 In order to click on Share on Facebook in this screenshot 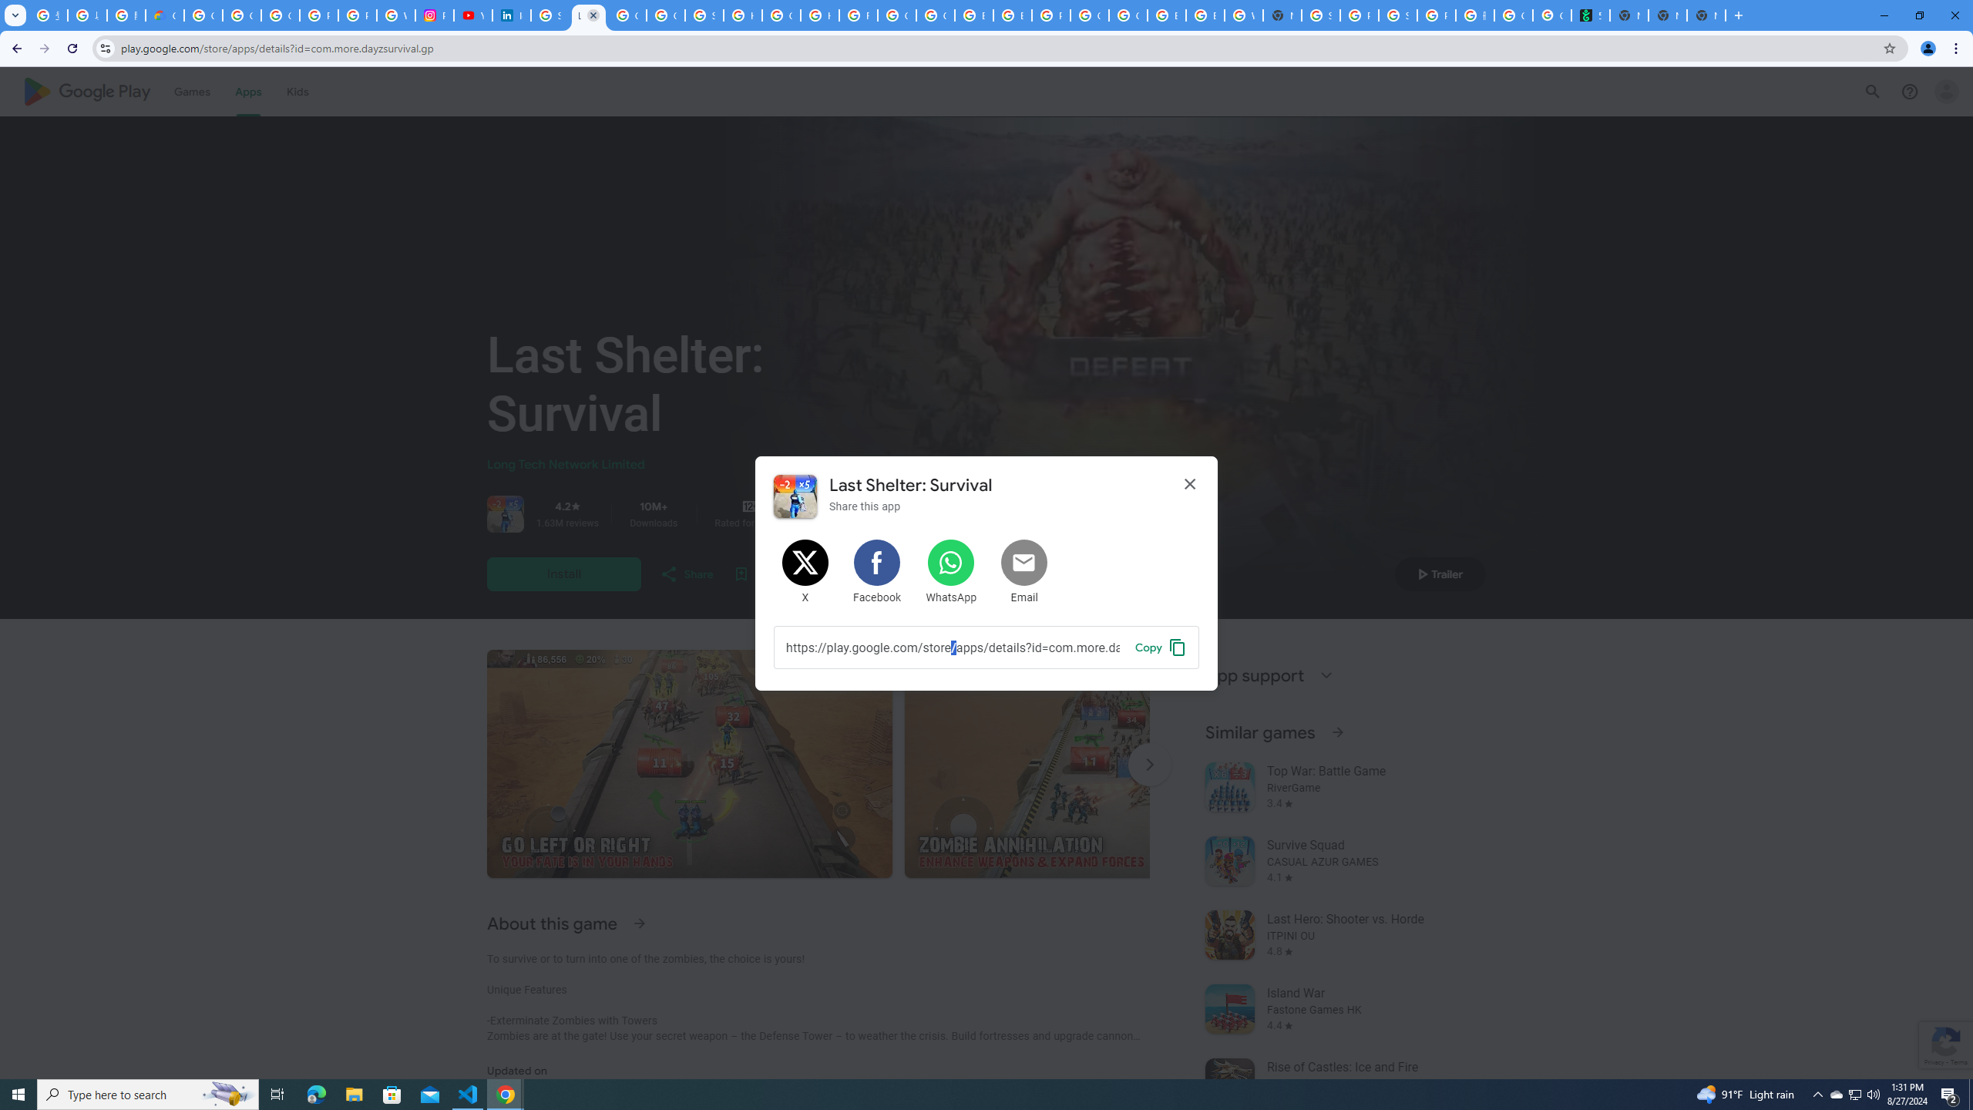, I will do `click(878, 572)`.